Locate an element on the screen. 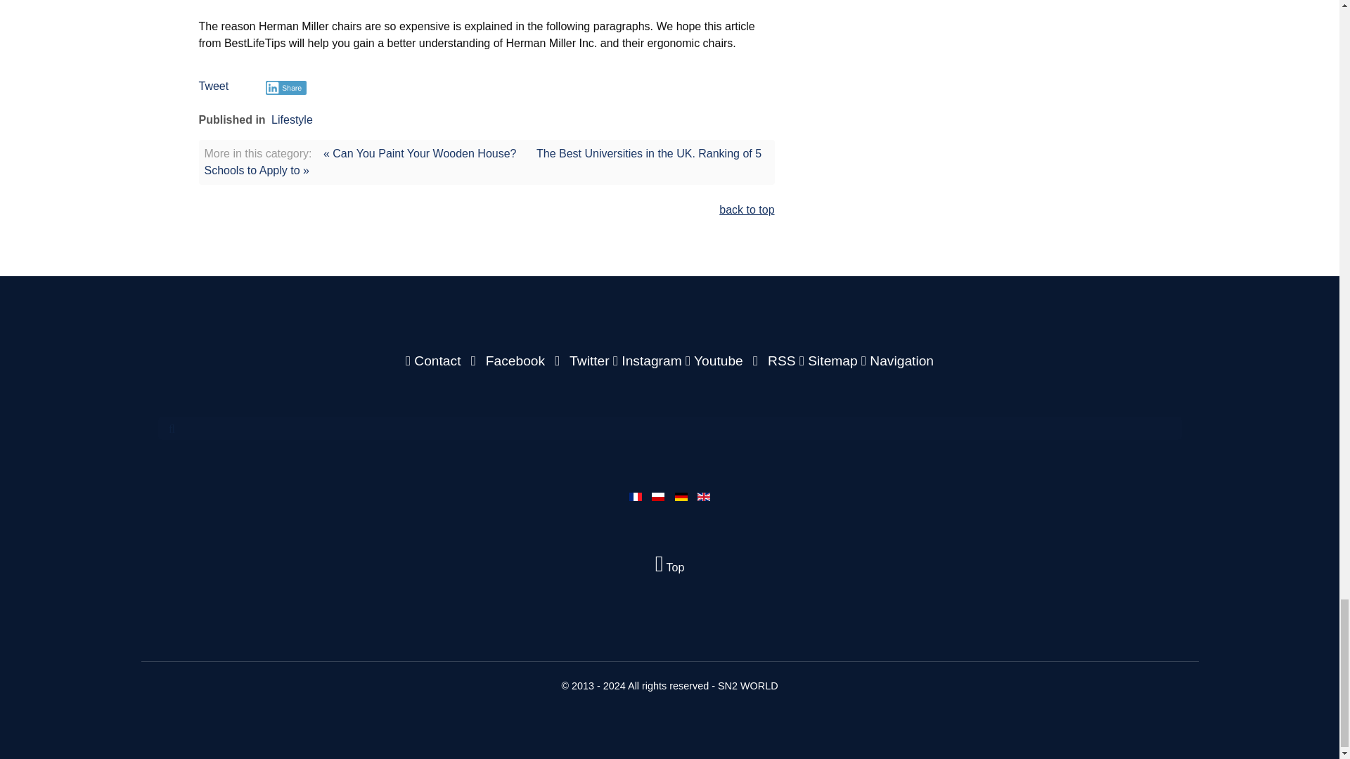  Contact is located at coordinates (435, 361).